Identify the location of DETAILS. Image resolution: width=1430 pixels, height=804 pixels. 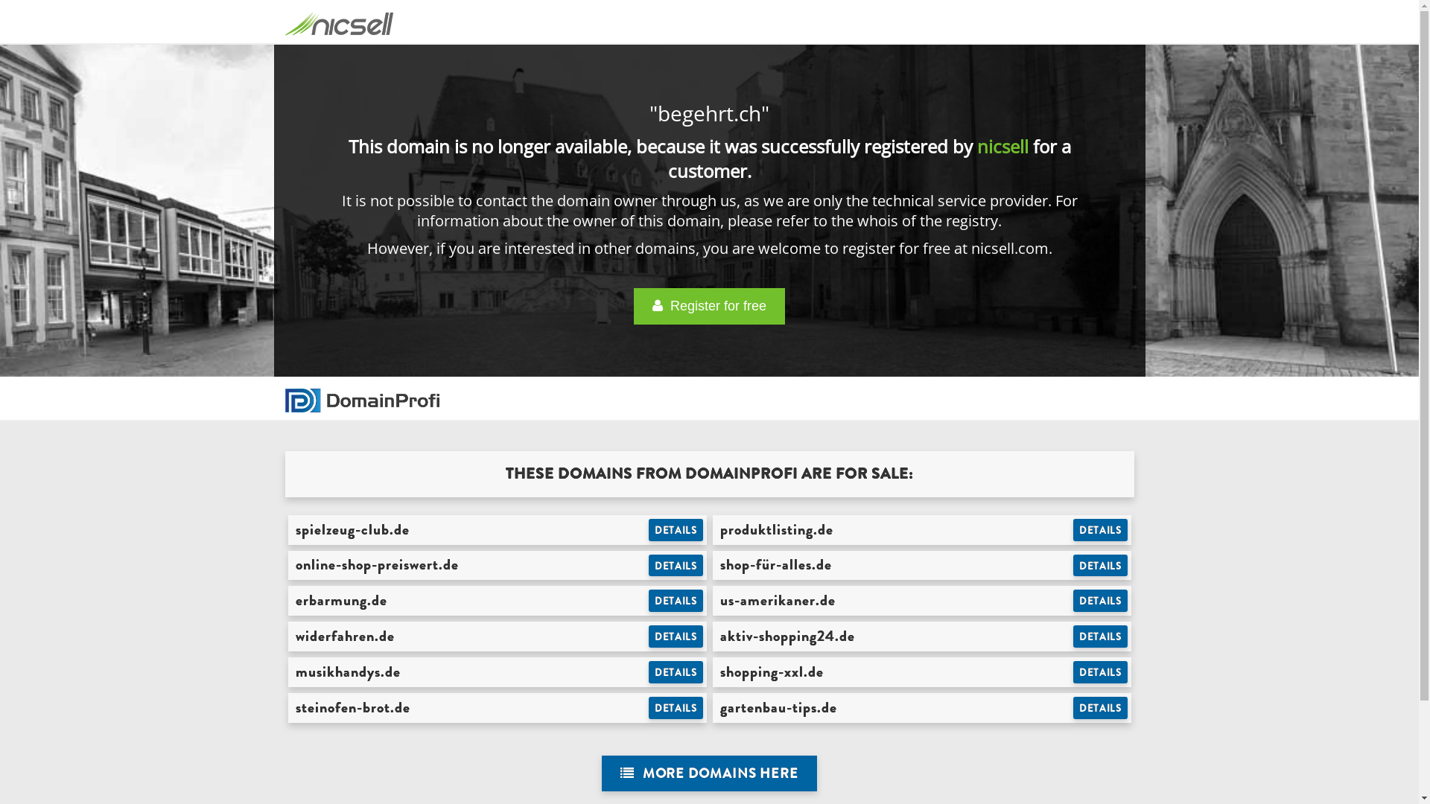
(1101, 601).